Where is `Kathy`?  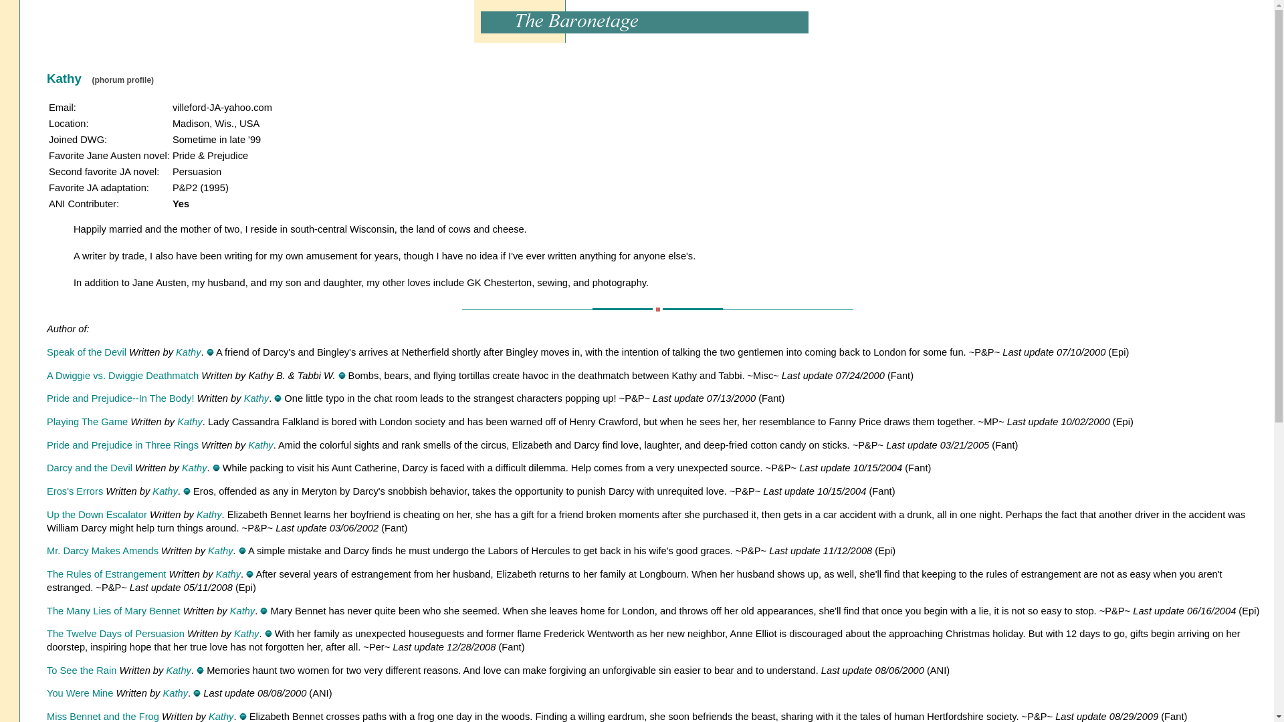
Kathy is located at coordinates (220, 551).